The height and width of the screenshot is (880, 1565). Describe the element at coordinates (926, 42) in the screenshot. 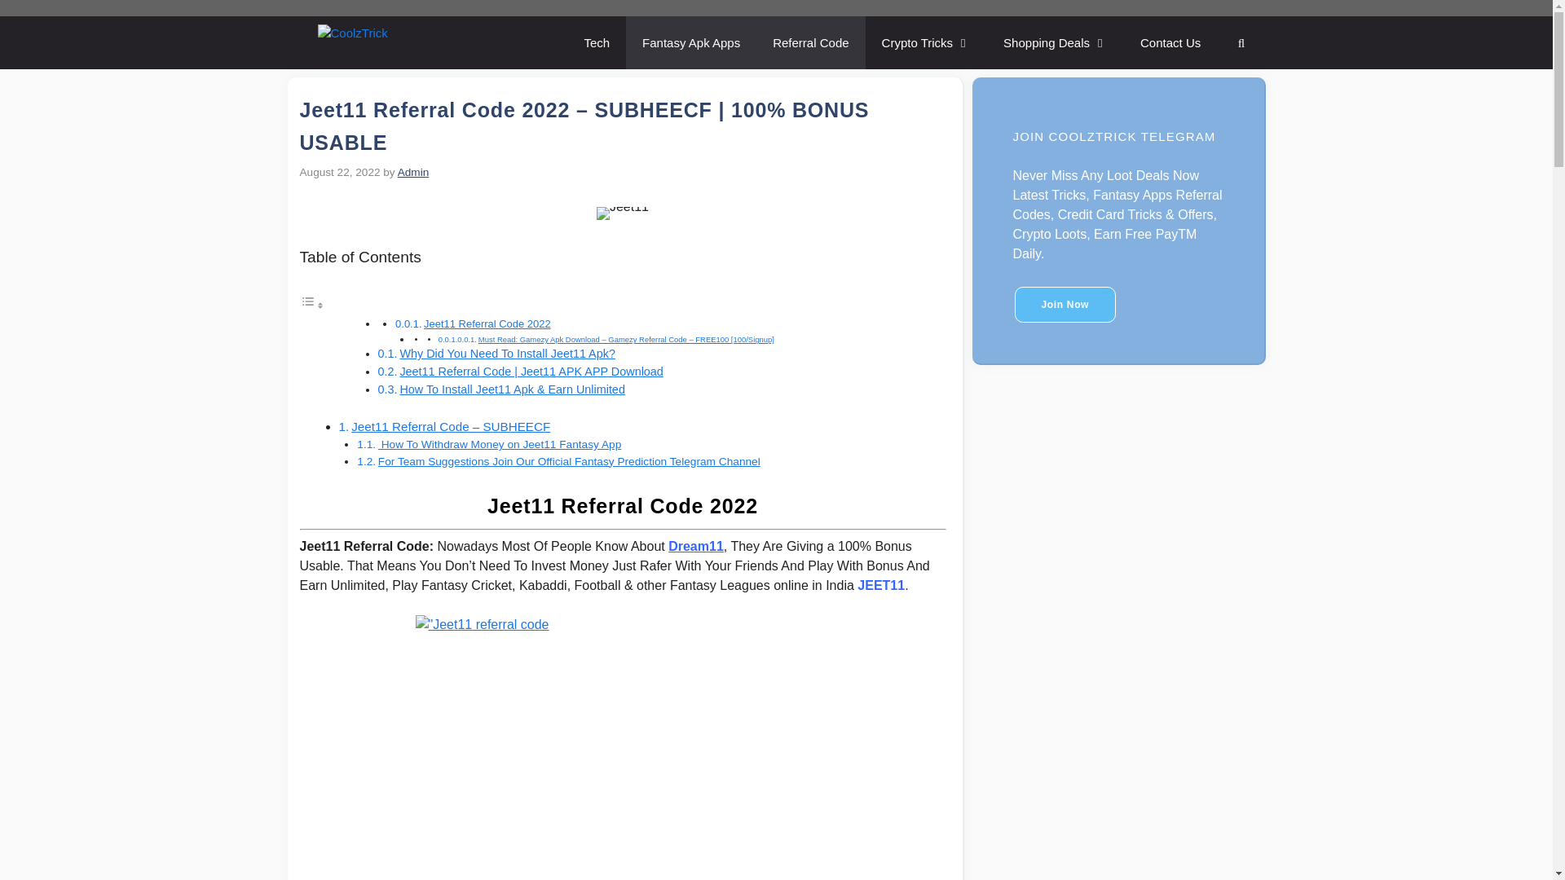

I see `Crypto Tricks` at that location.